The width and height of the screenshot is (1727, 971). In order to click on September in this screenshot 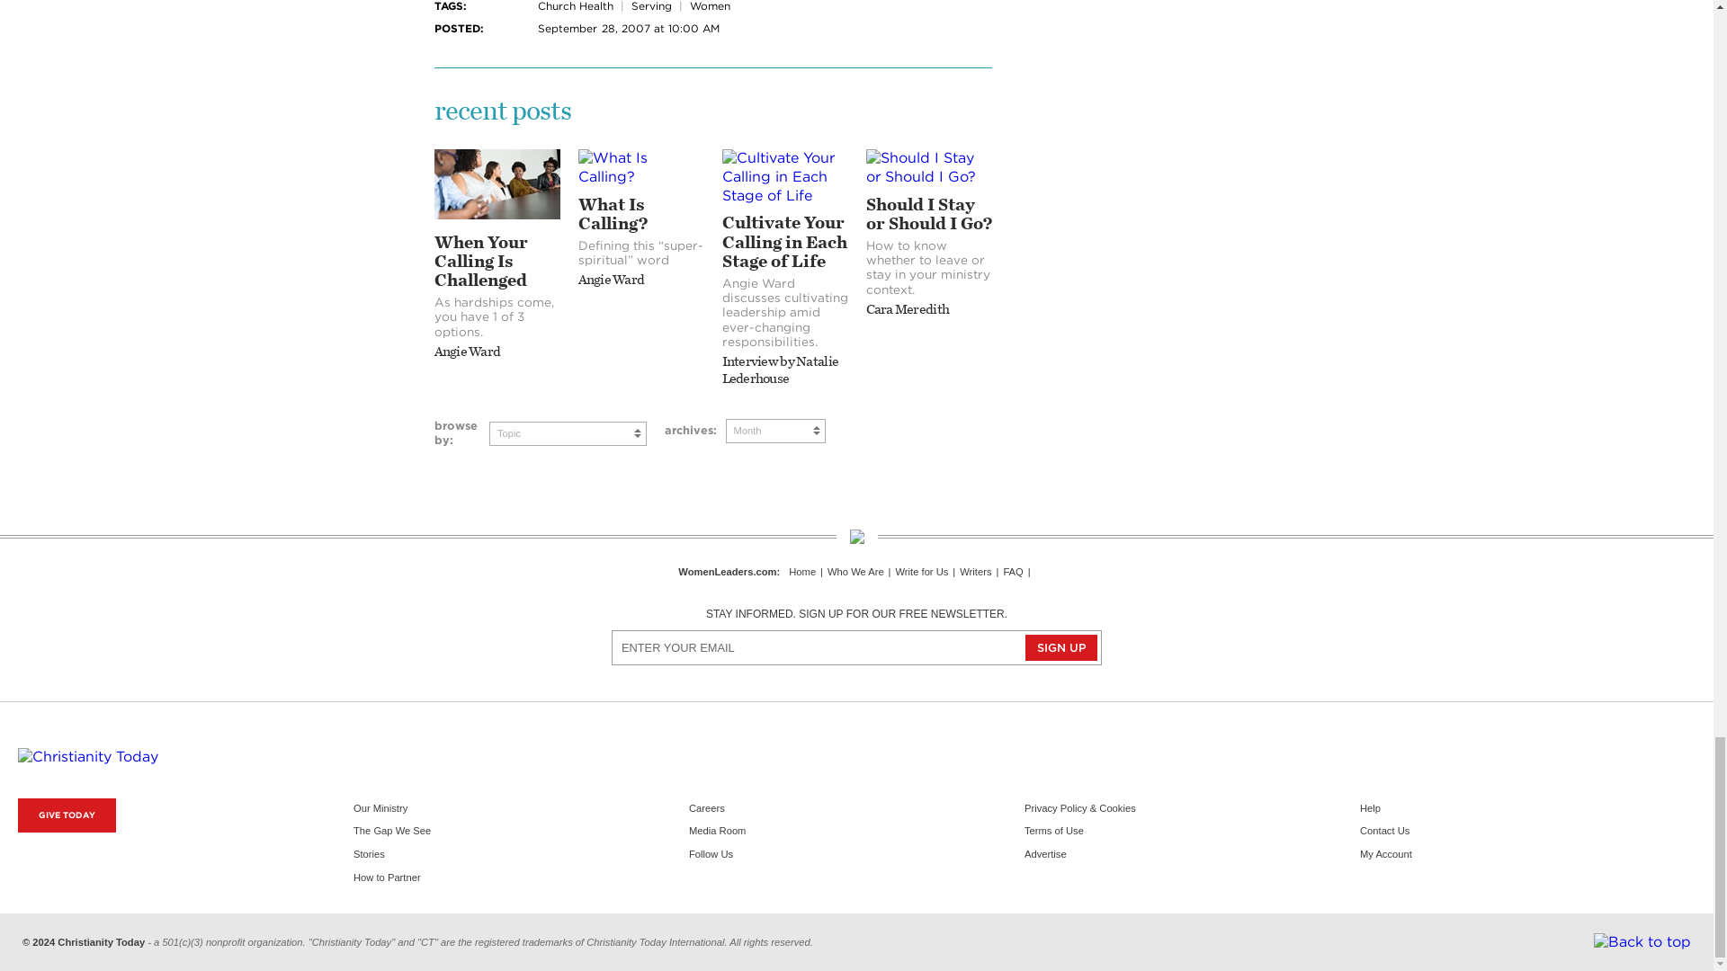, I will do `click(567, 27)`.